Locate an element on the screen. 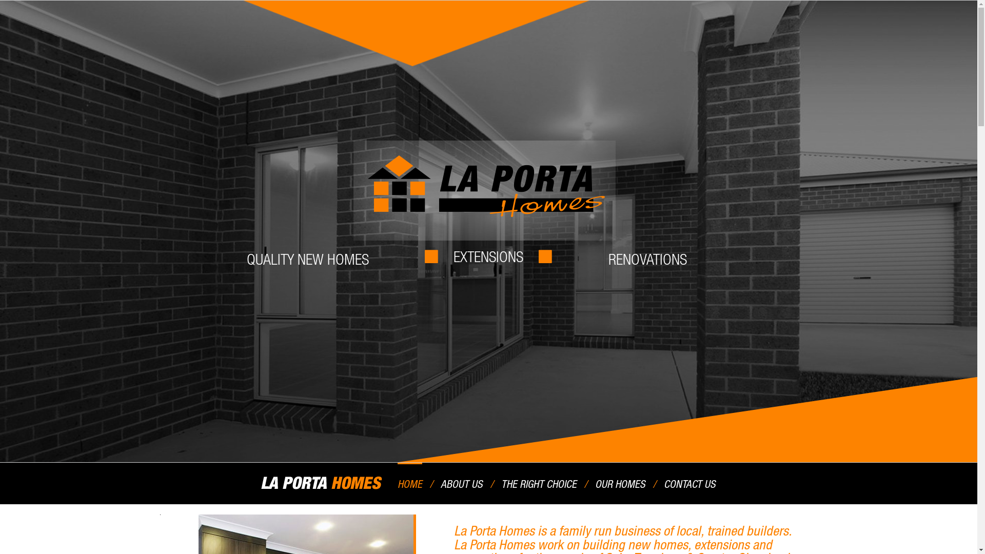  ABOUT US is located at coordinates (462, 483).